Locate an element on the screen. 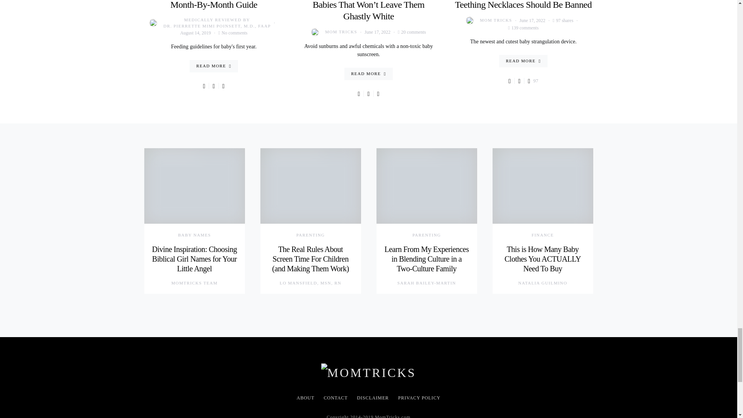 Image resolution: width=743 pixels, height=418 pixels. View all posts by Mom Tricks is located at coordinates (334, 32).